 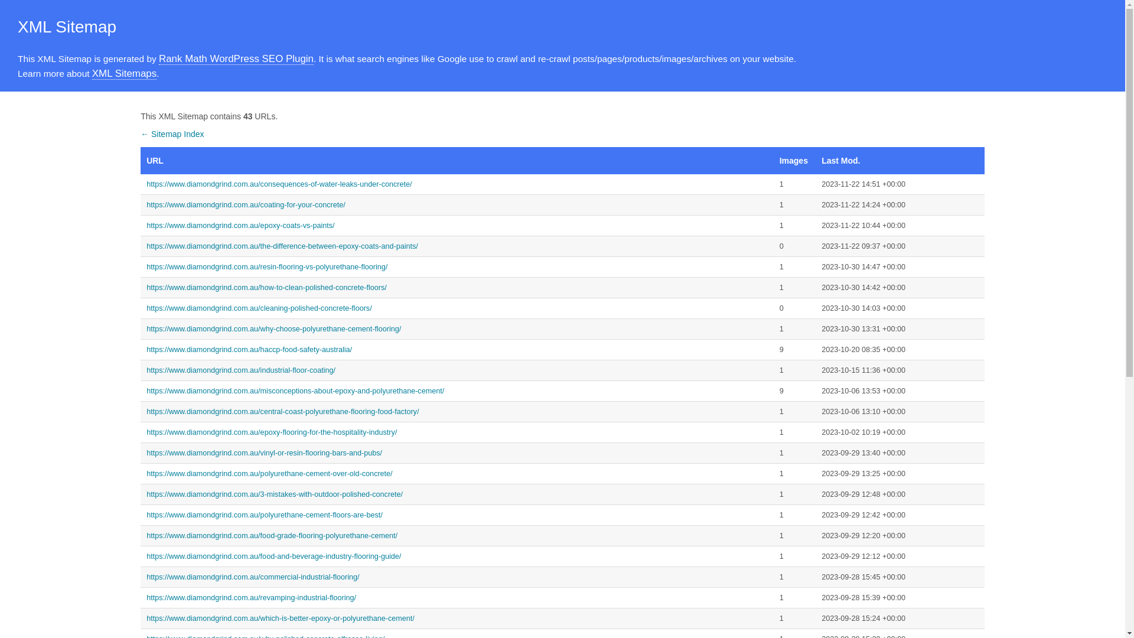 I want to click on https://www.diamondgrind.com.au/haccp-food-safety-australia/, so click(x=457, y=350).